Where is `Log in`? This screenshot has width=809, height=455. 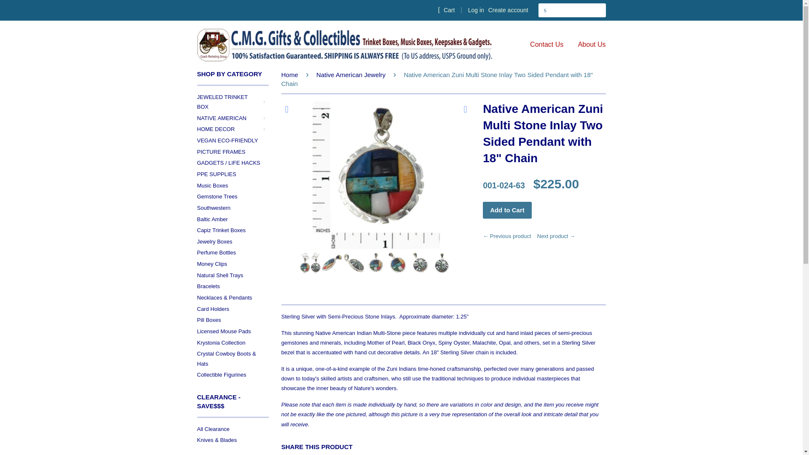 Log in is located at coordinates (476, 10).